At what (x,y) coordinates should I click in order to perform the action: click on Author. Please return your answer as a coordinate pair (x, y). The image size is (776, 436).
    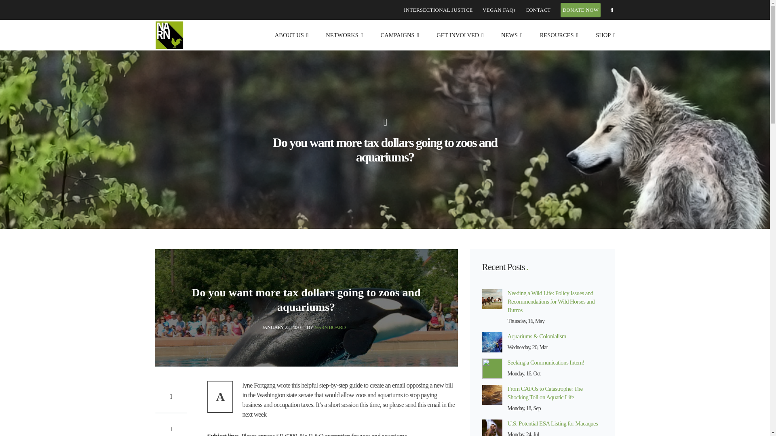
    Looking at the image, I should click on (326, 327).